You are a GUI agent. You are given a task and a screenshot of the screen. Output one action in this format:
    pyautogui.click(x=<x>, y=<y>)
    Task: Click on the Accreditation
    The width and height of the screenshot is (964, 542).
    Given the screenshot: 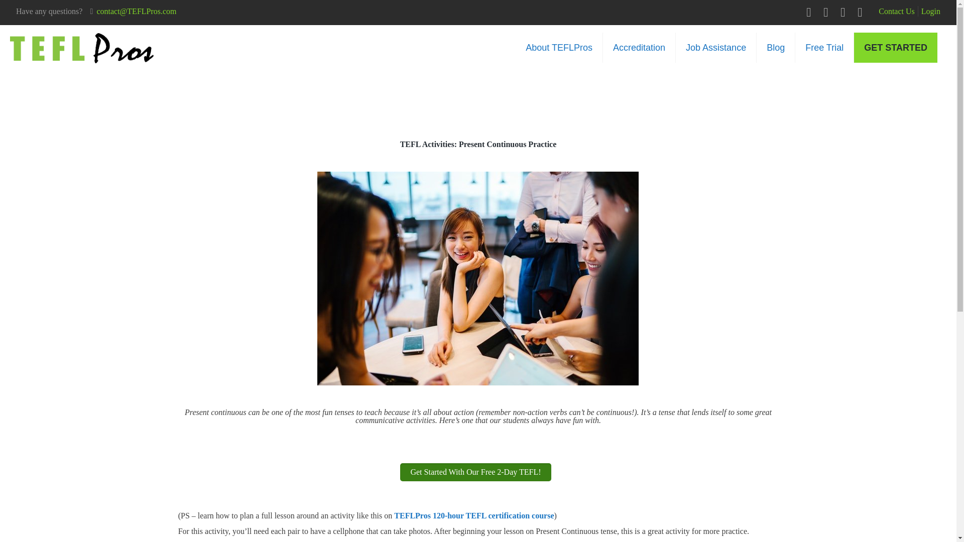 What is the action you would take?
    pyautogui.click(x=639, y=47)
    